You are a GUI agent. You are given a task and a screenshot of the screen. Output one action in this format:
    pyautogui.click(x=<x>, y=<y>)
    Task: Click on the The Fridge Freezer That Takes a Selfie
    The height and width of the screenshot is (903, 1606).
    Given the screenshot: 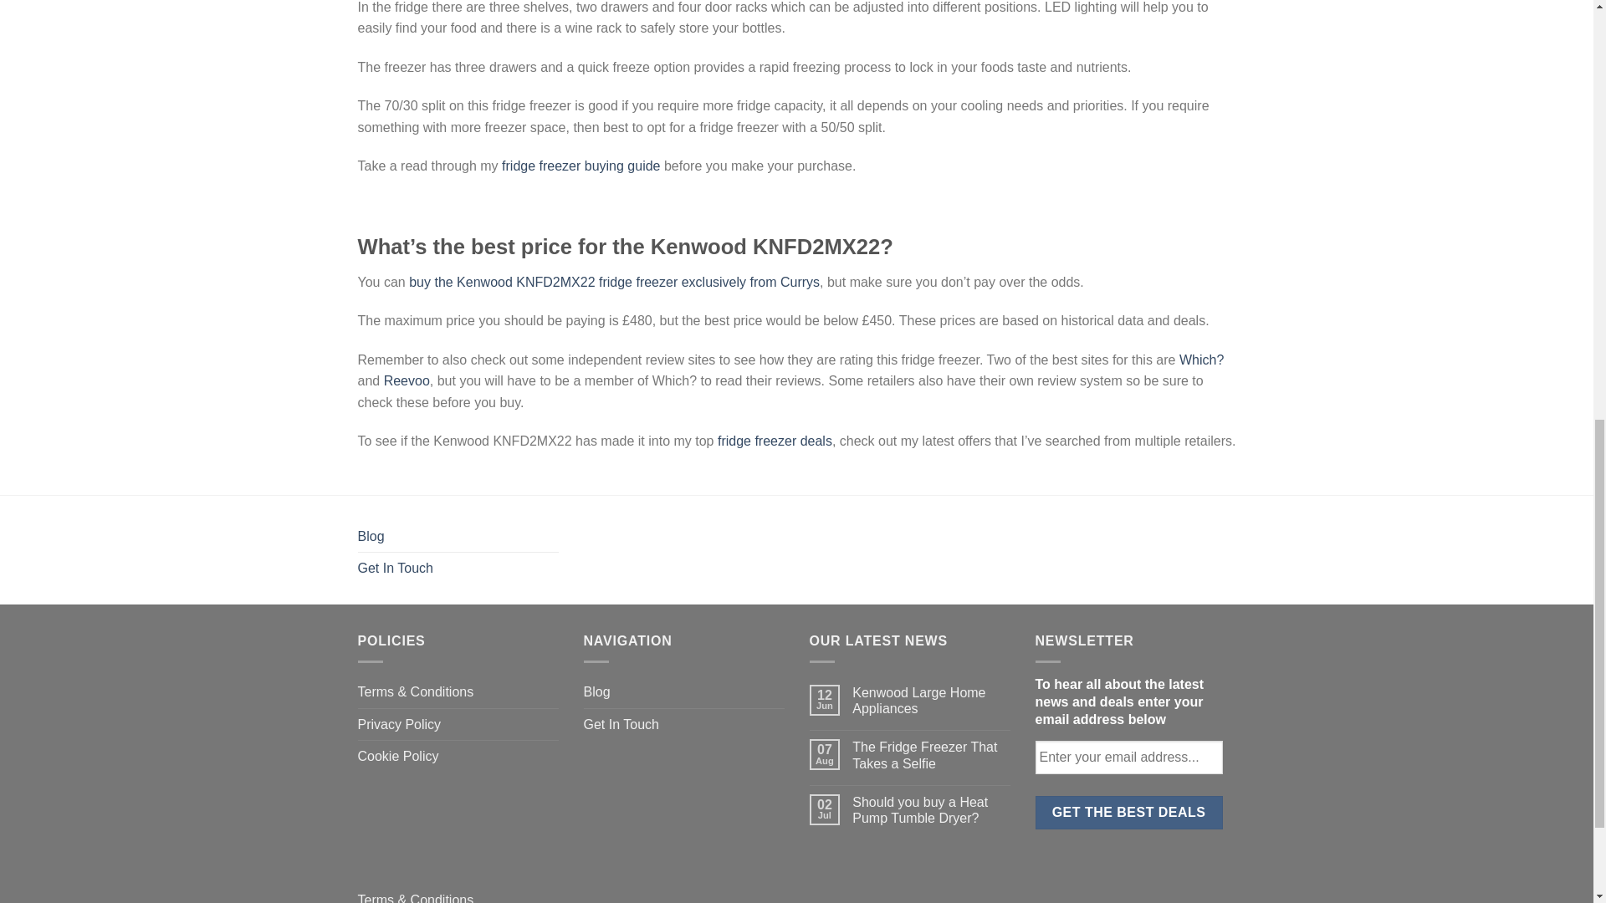 What is the action you would take?
    pyautogui.click(x=931, y=755)
    